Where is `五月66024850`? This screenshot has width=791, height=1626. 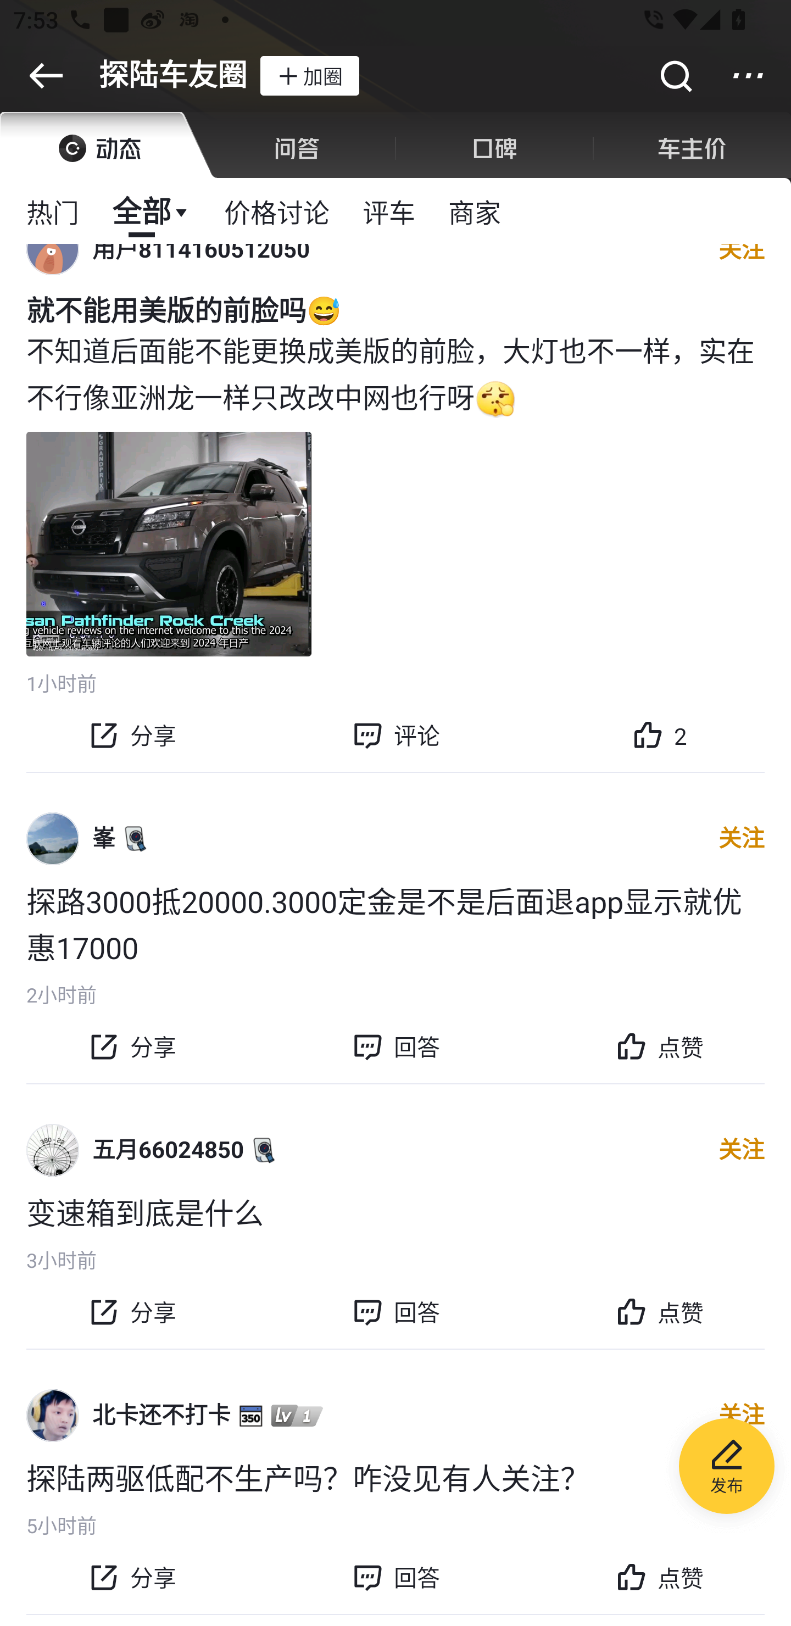
五月66024850 is located at coordinates (168, 1150).